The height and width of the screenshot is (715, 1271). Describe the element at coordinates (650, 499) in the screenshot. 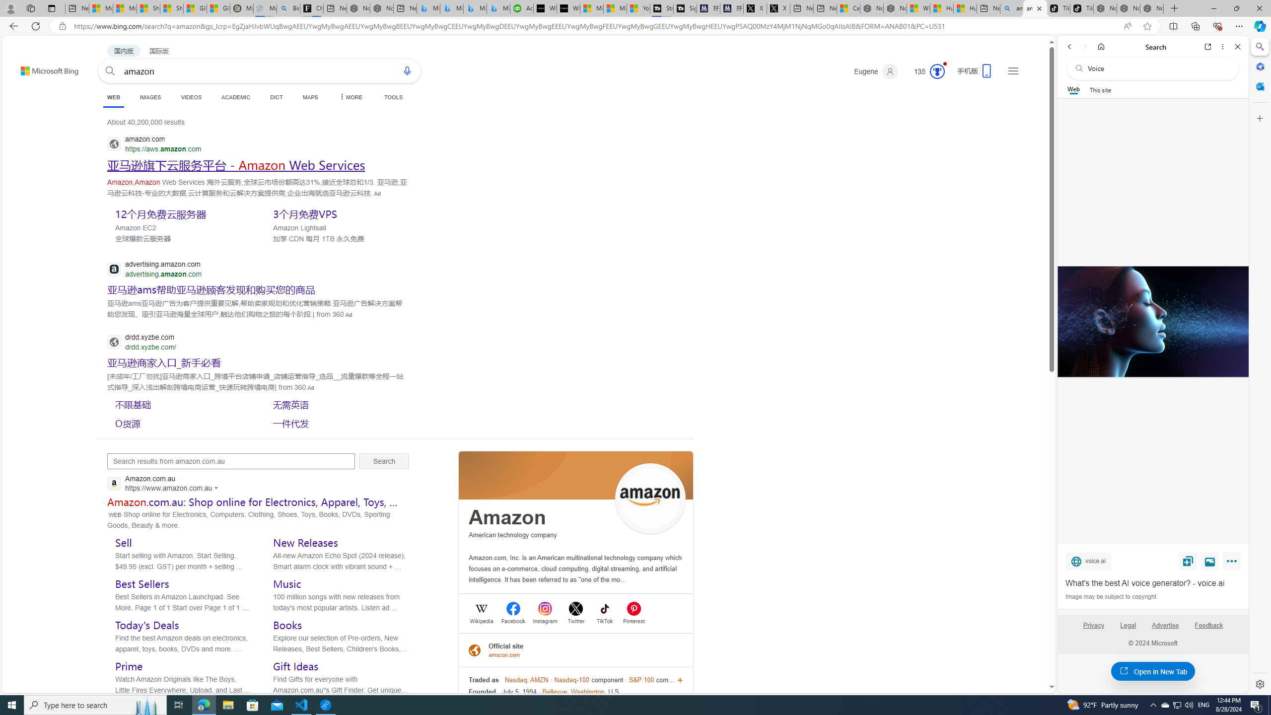

I see `See more images of Amazon` at that location.